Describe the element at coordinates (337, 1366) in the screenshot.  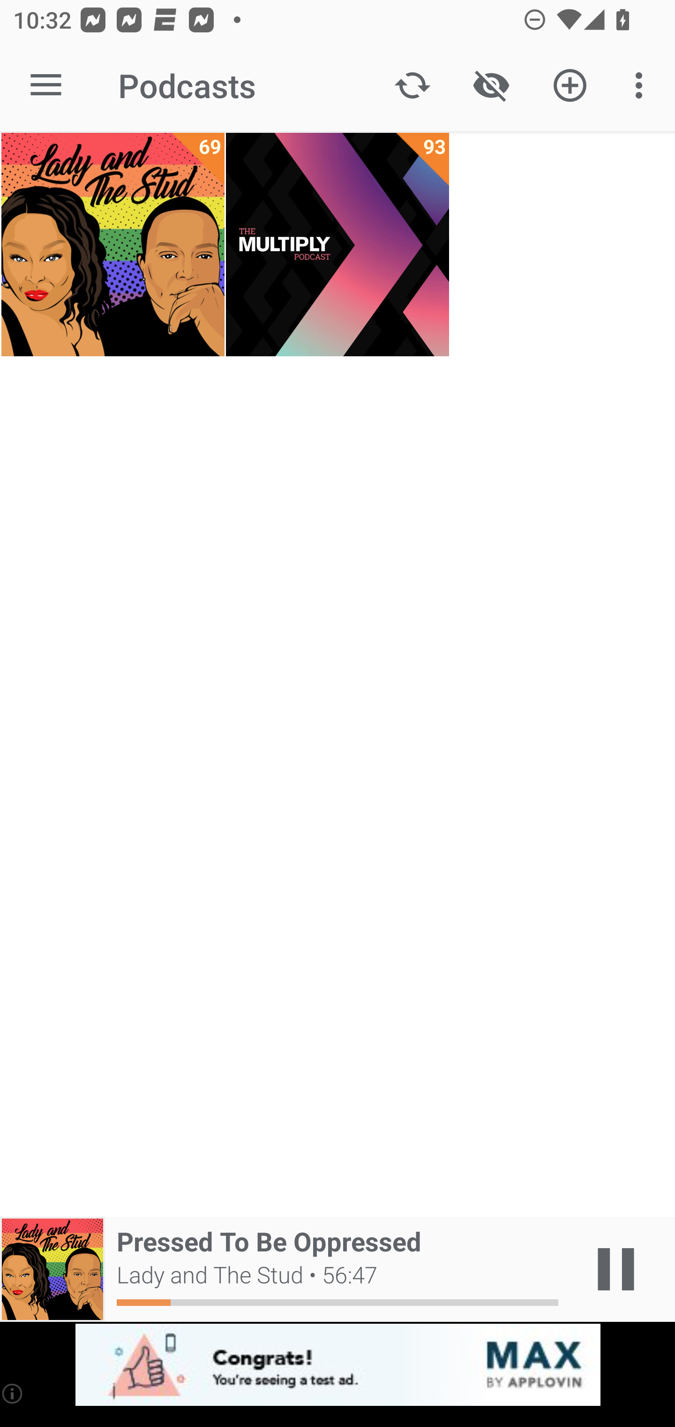
I see `app-monetization` at that location.